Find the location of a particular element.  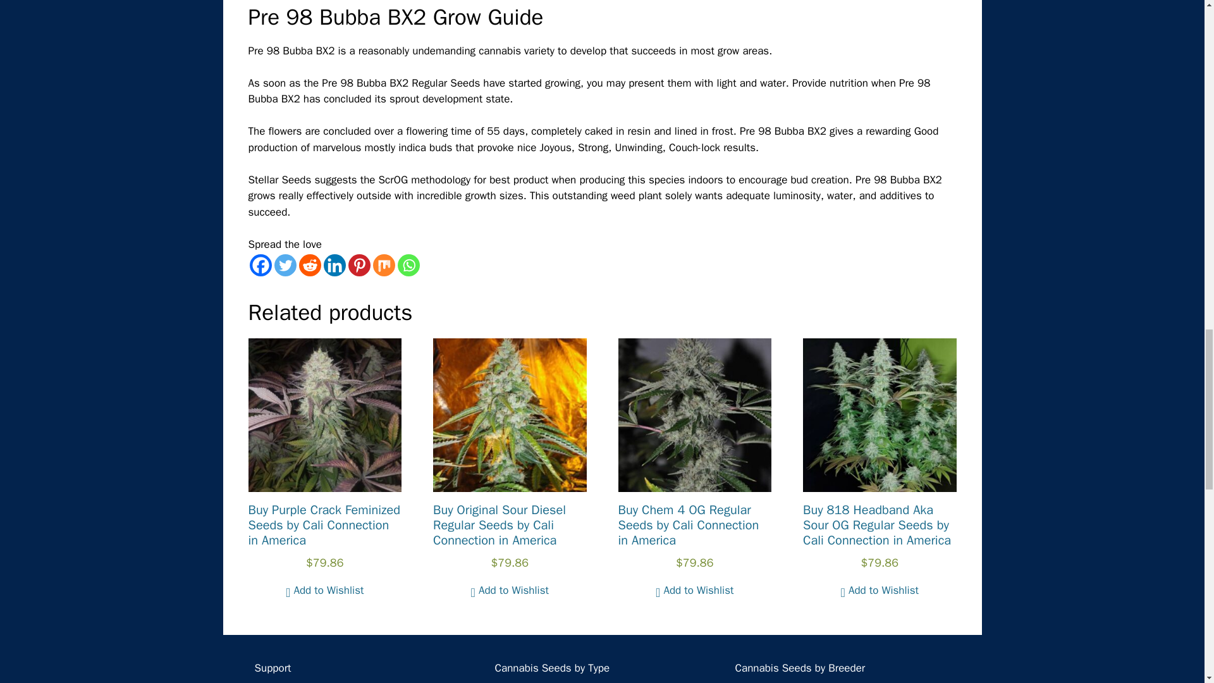

Mix is located at coordinates (384, 265).